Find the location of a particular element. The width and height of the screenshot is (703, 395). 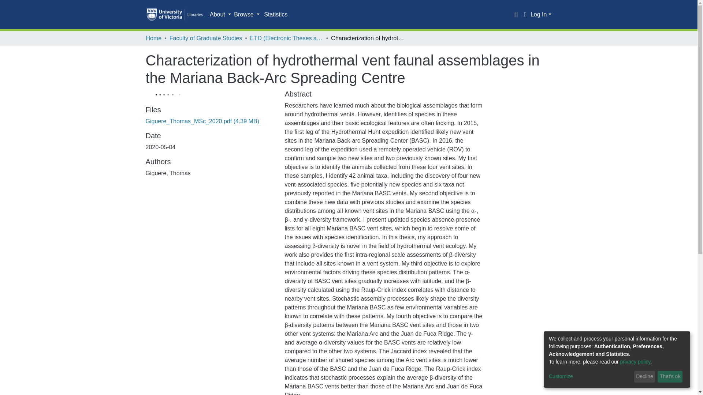

Faculty of Graduate Studies is located at coordinates (205, 38).